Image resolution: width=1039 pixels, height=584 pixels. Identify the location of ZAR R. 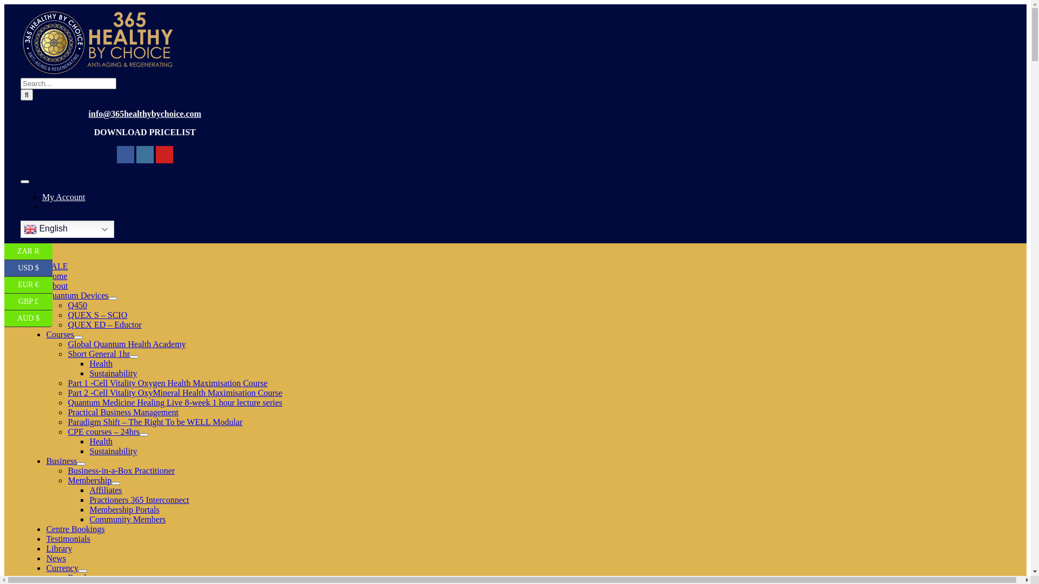
(28, 252).